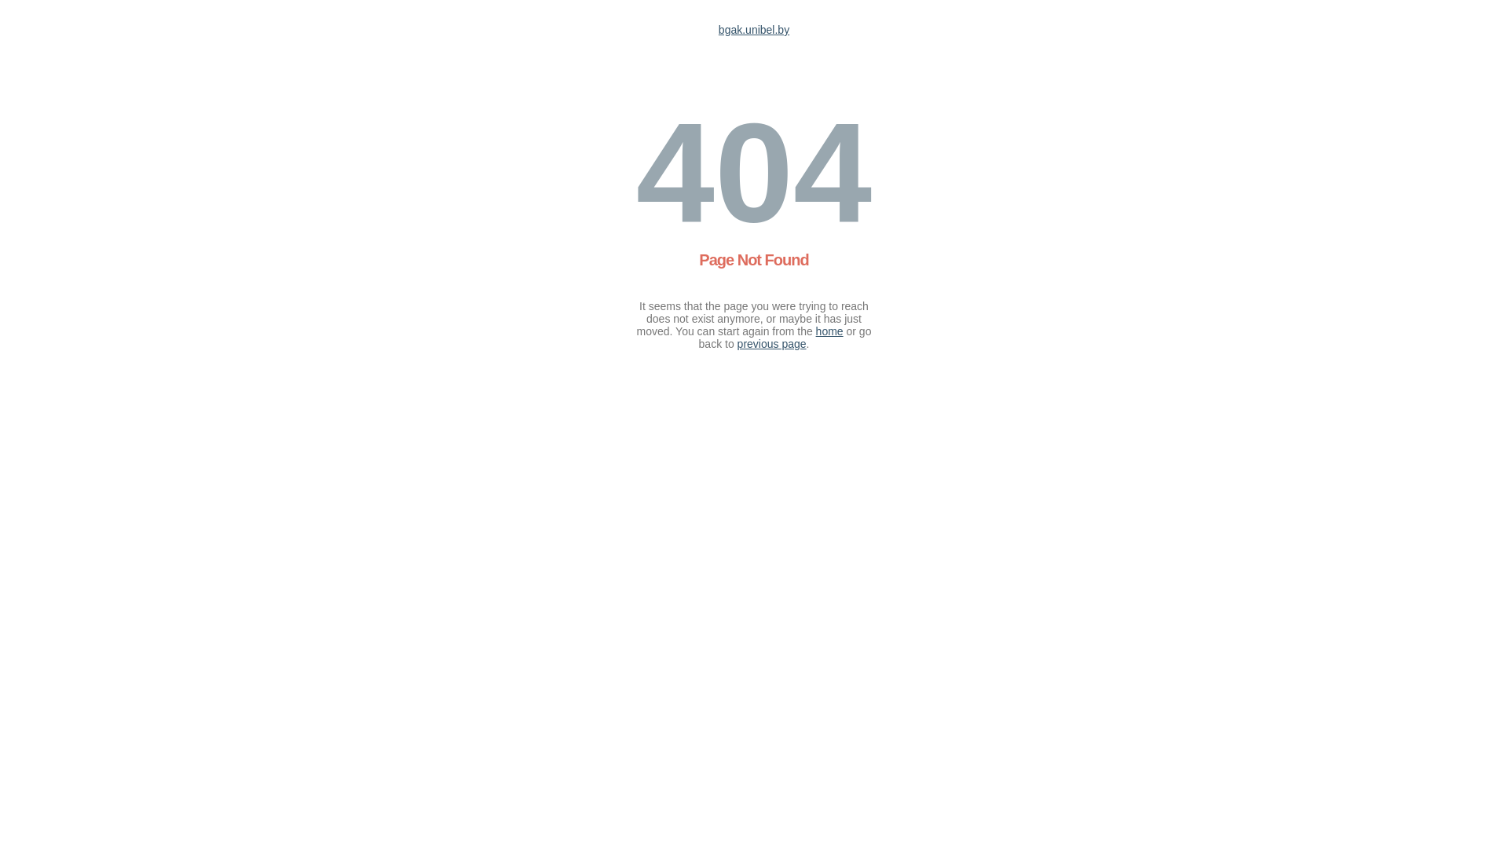 This screenshot has width=1508, height=848. Describe the element at coordinates (772, 344) in the screenshot. I see `previous page` at that location.